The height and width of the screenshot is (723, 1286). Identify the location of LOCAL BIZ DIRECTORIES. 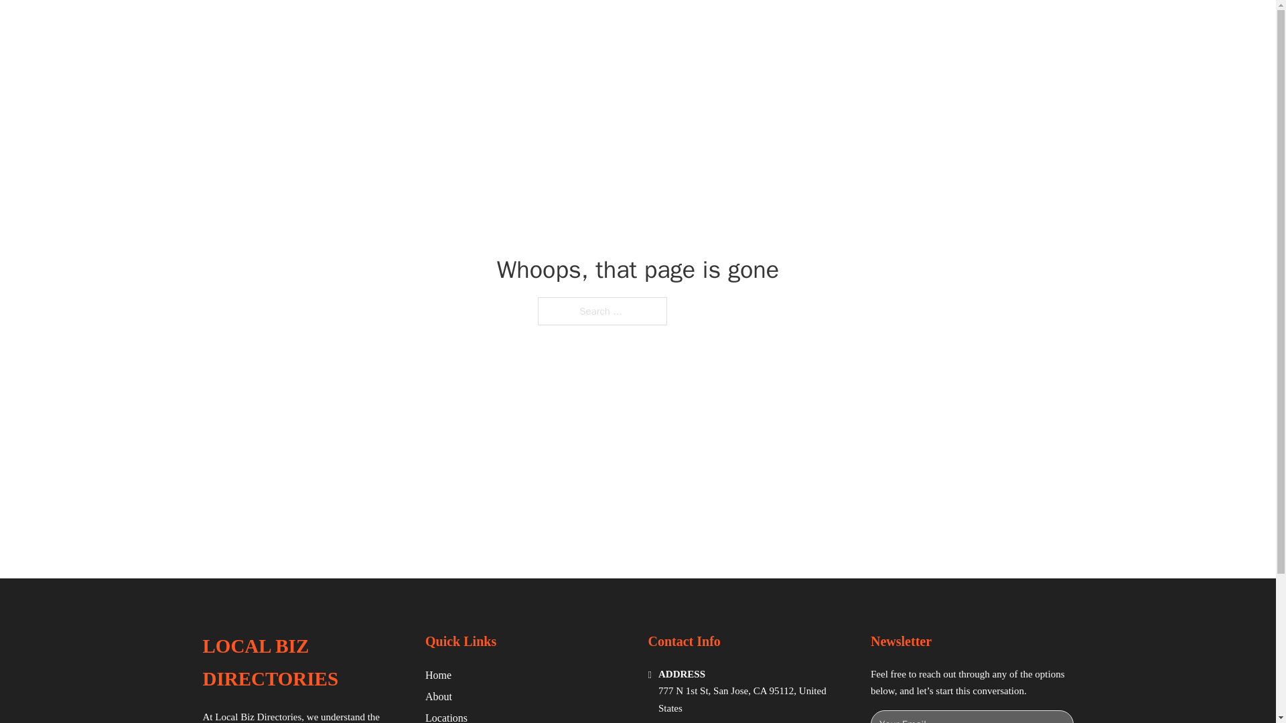
(380, 25).